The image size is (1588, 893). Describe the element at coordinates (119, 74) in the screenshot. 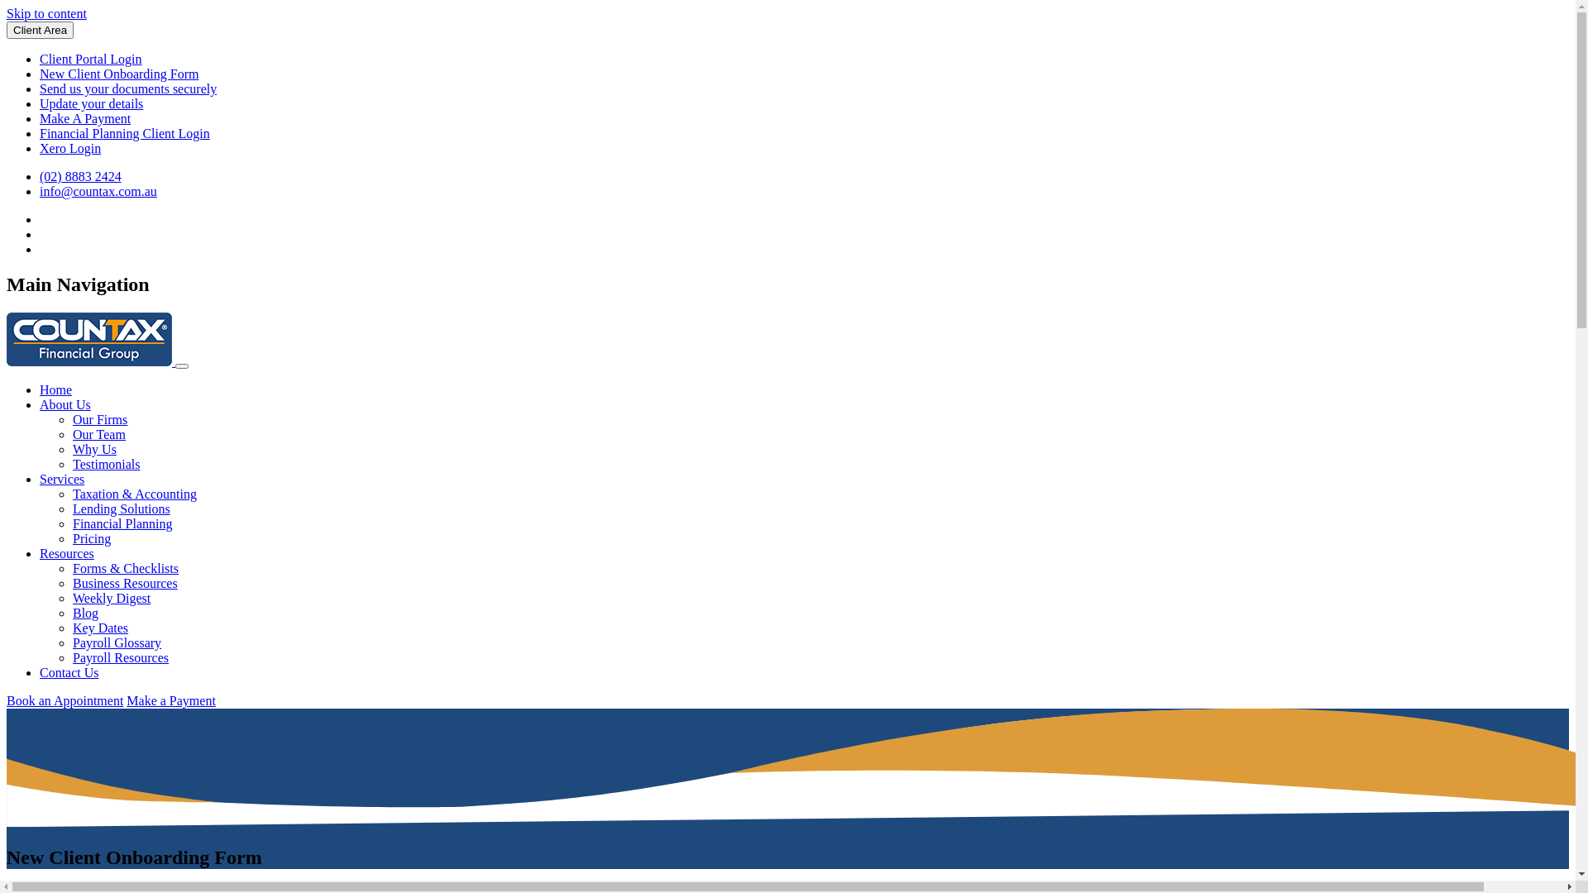

I see `New Client Onboarding Form` at that location.